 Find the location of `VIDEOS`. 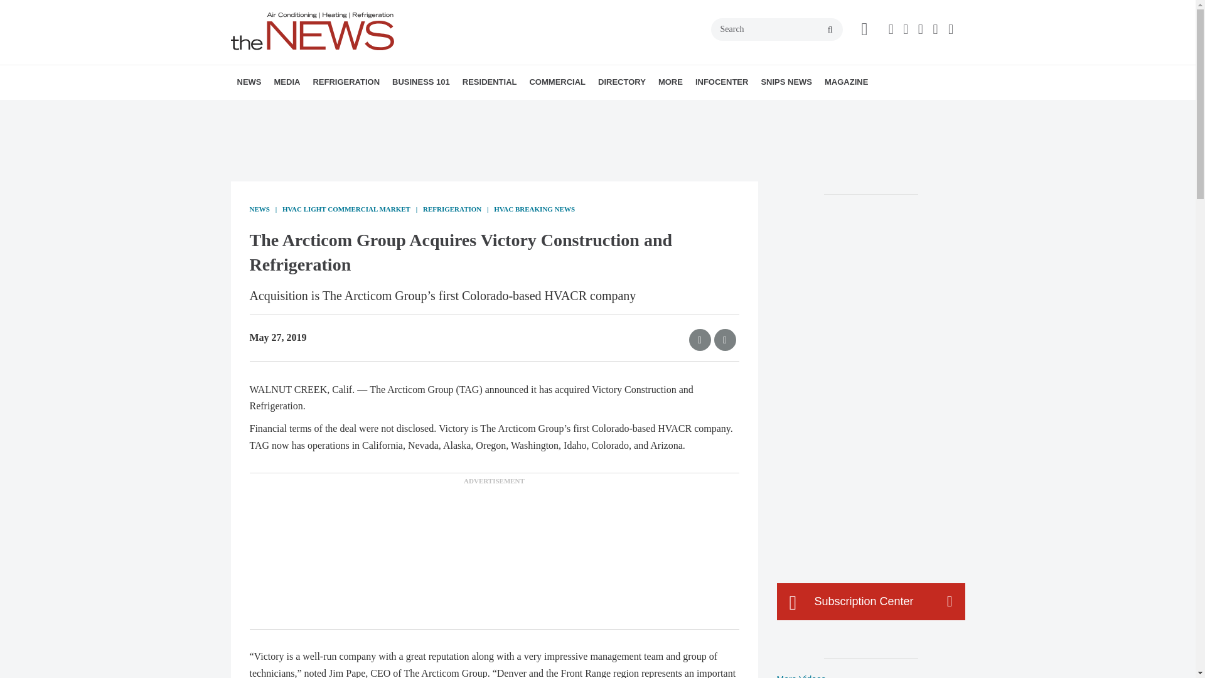

VIDEOS is located at coordinates (345, 110).